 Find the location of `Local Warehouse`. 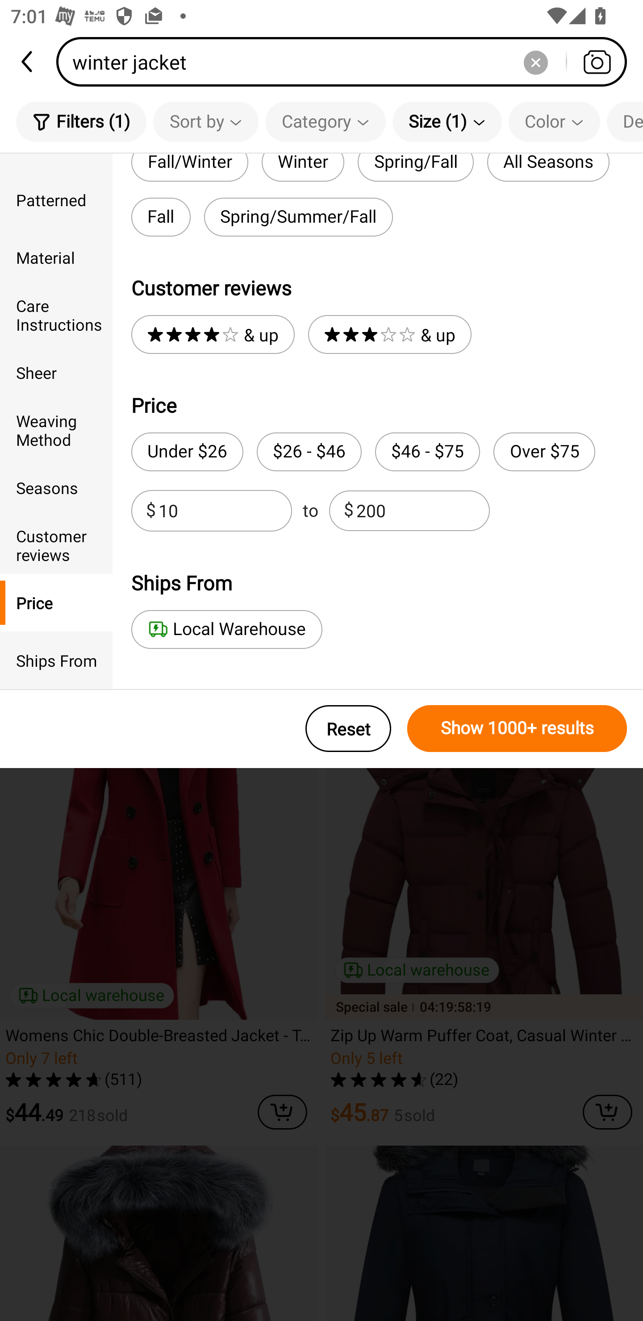

Local Warehouse is located at coordinates (226, 629).